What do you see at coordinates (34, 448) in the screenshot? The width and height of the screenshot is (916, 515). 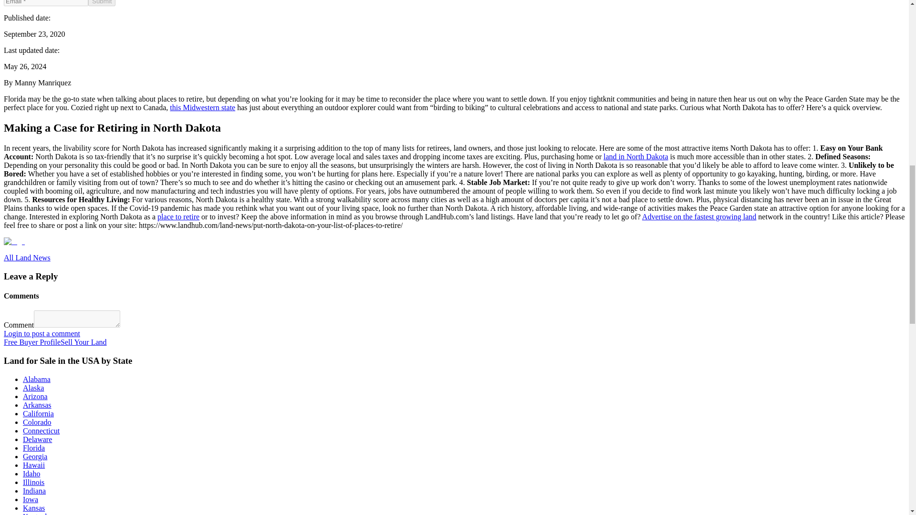 I see `Florida` at bounding box center [34, 448].